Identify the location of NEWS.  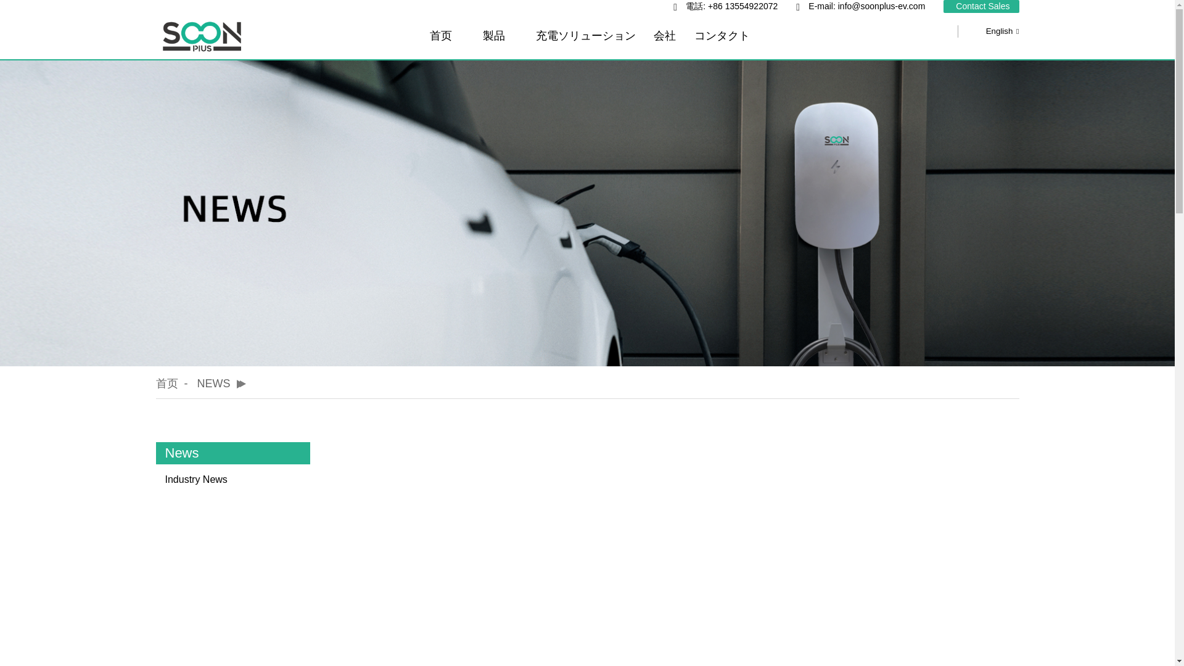
(214, 384).